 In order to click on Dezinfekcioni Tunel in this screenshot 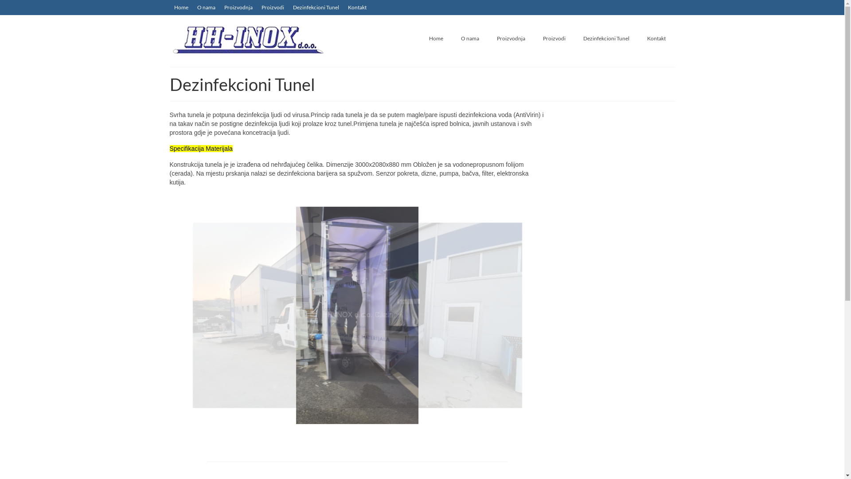, I will do `click(606, 39)`.